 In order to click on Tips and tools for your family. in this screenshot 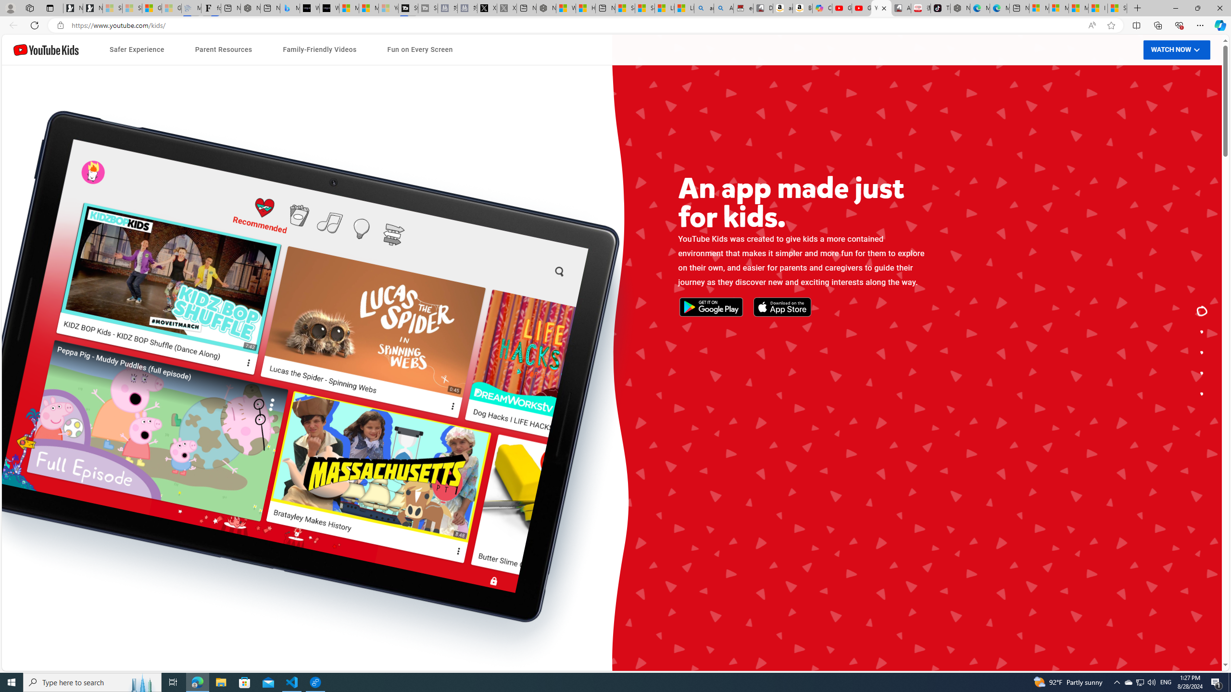, I will do `click(1202, 352)`.